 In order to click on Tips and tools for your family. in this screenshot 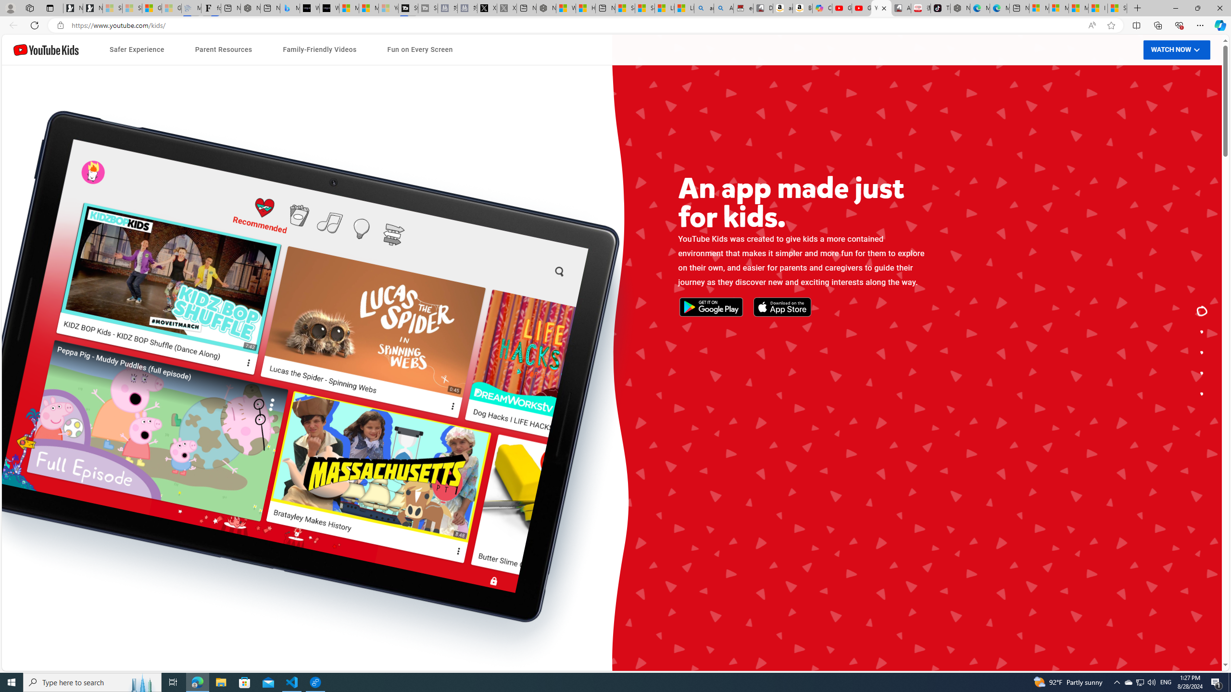, I will do `click(1202, 352)`.